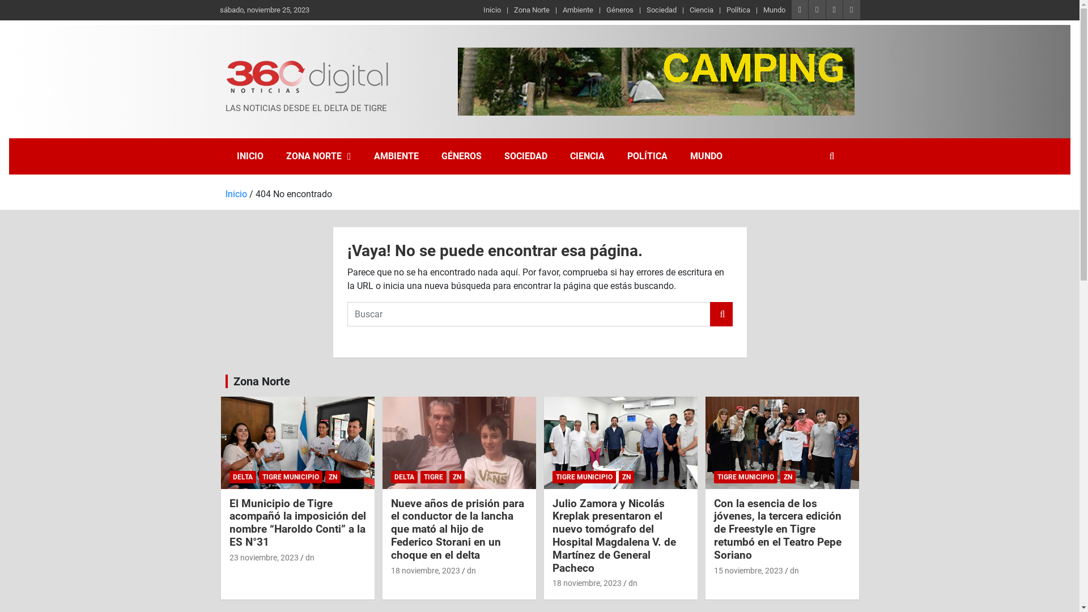 Image resolution: width=1088 pixels, height=612 pixels. I want to click on dn, so click(309, 558).